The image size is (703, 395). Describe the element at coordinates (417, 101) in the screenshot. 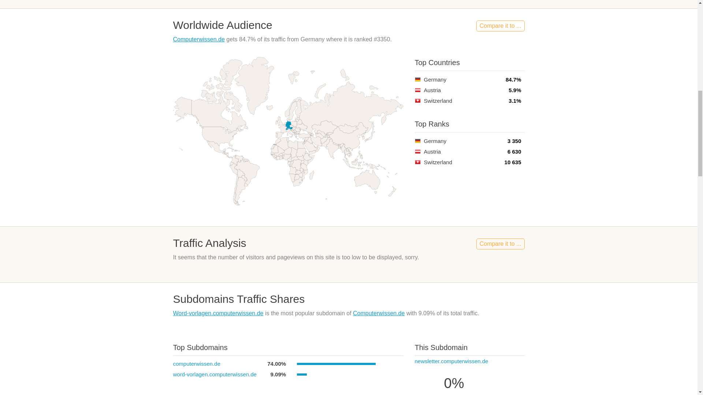

I see `Switzerland` at that location.